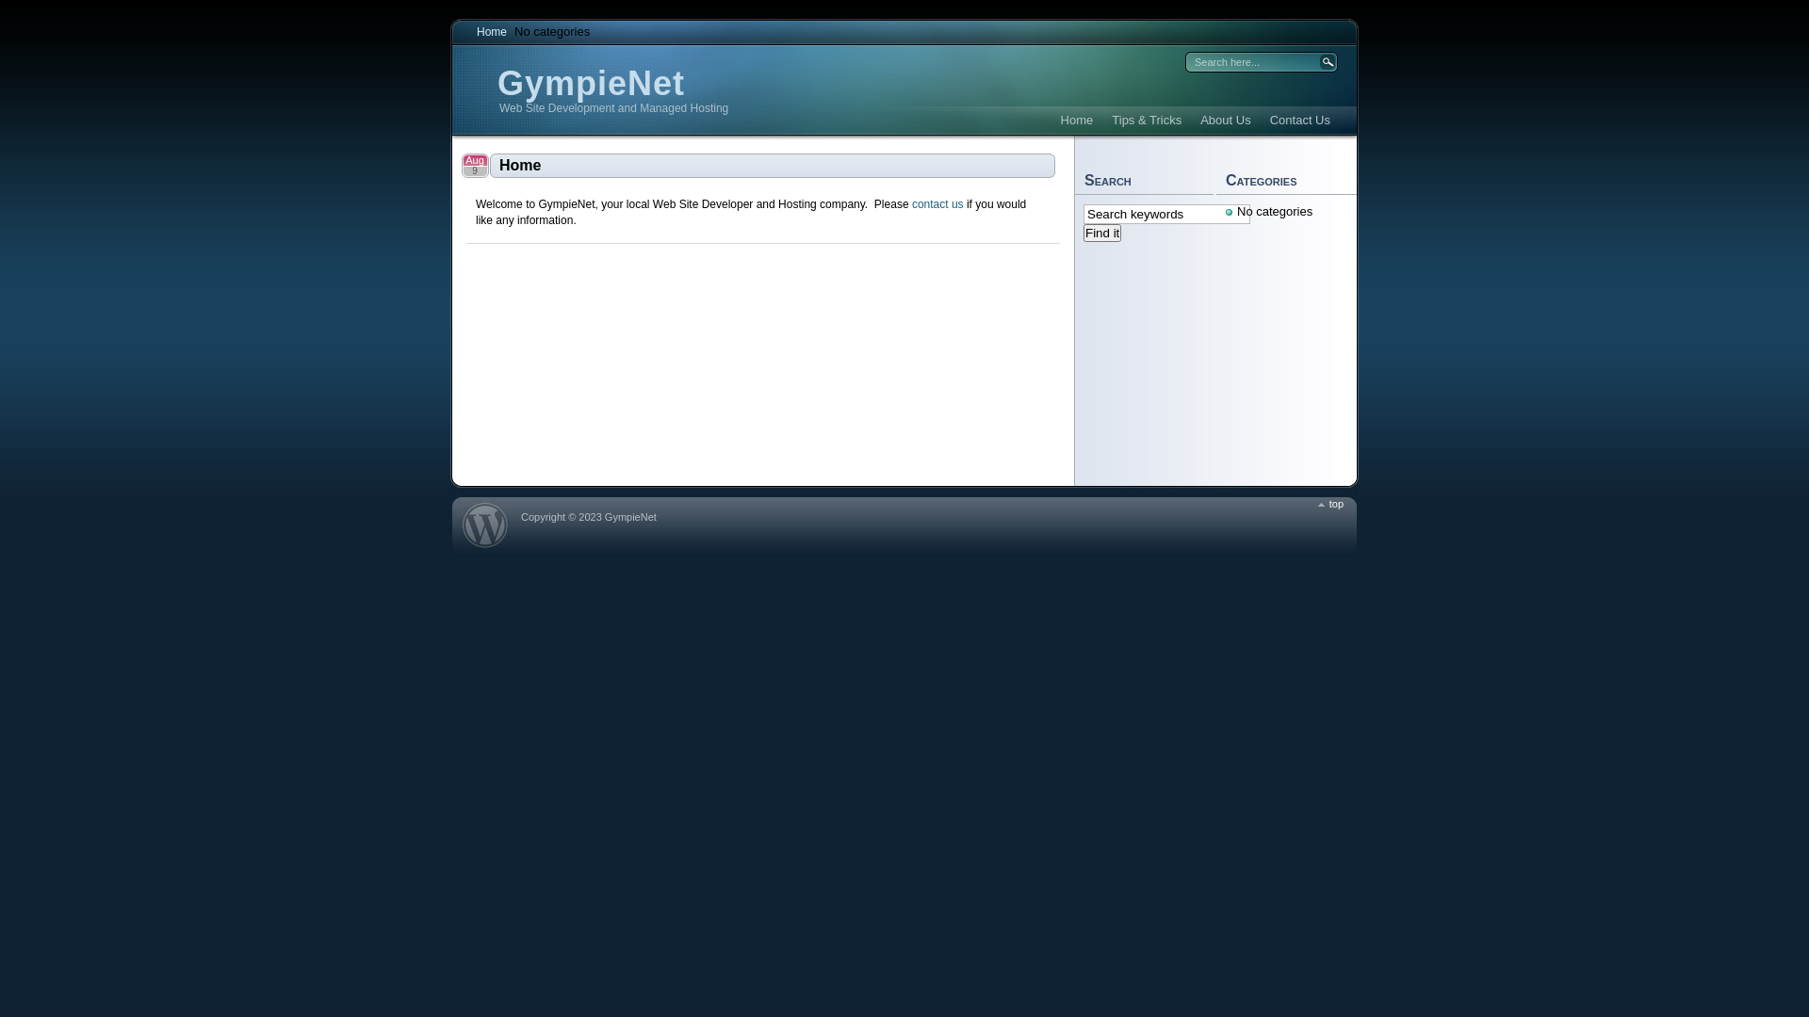 The width and height of the screenshot is (1809, 1017). Describe the element at coordinates (1102, 234) in the screenshot. I see `Find it` at that location.